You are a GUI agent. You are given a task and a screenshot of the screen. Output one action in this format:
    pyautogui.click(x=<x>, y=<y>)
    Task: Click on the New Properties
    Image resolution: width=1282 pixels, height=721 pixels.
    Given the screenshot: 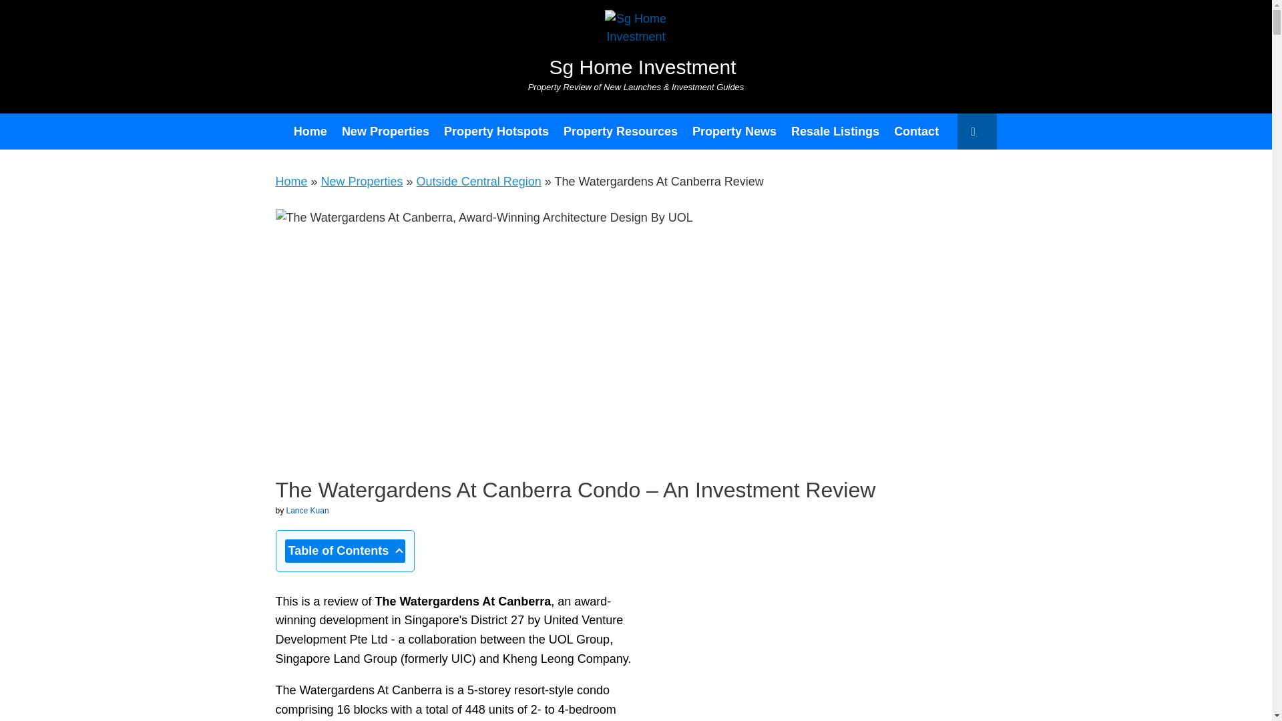 What is the action you would take?
    pyautogui.click(x=386, y=131)
    